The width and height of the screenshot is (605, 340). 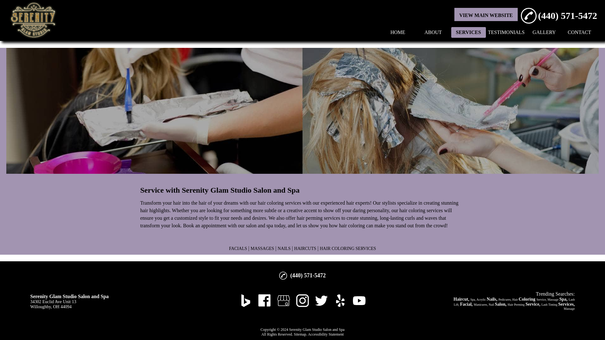 I want to click on HAIRCUTS, so click(x=305, y=248).